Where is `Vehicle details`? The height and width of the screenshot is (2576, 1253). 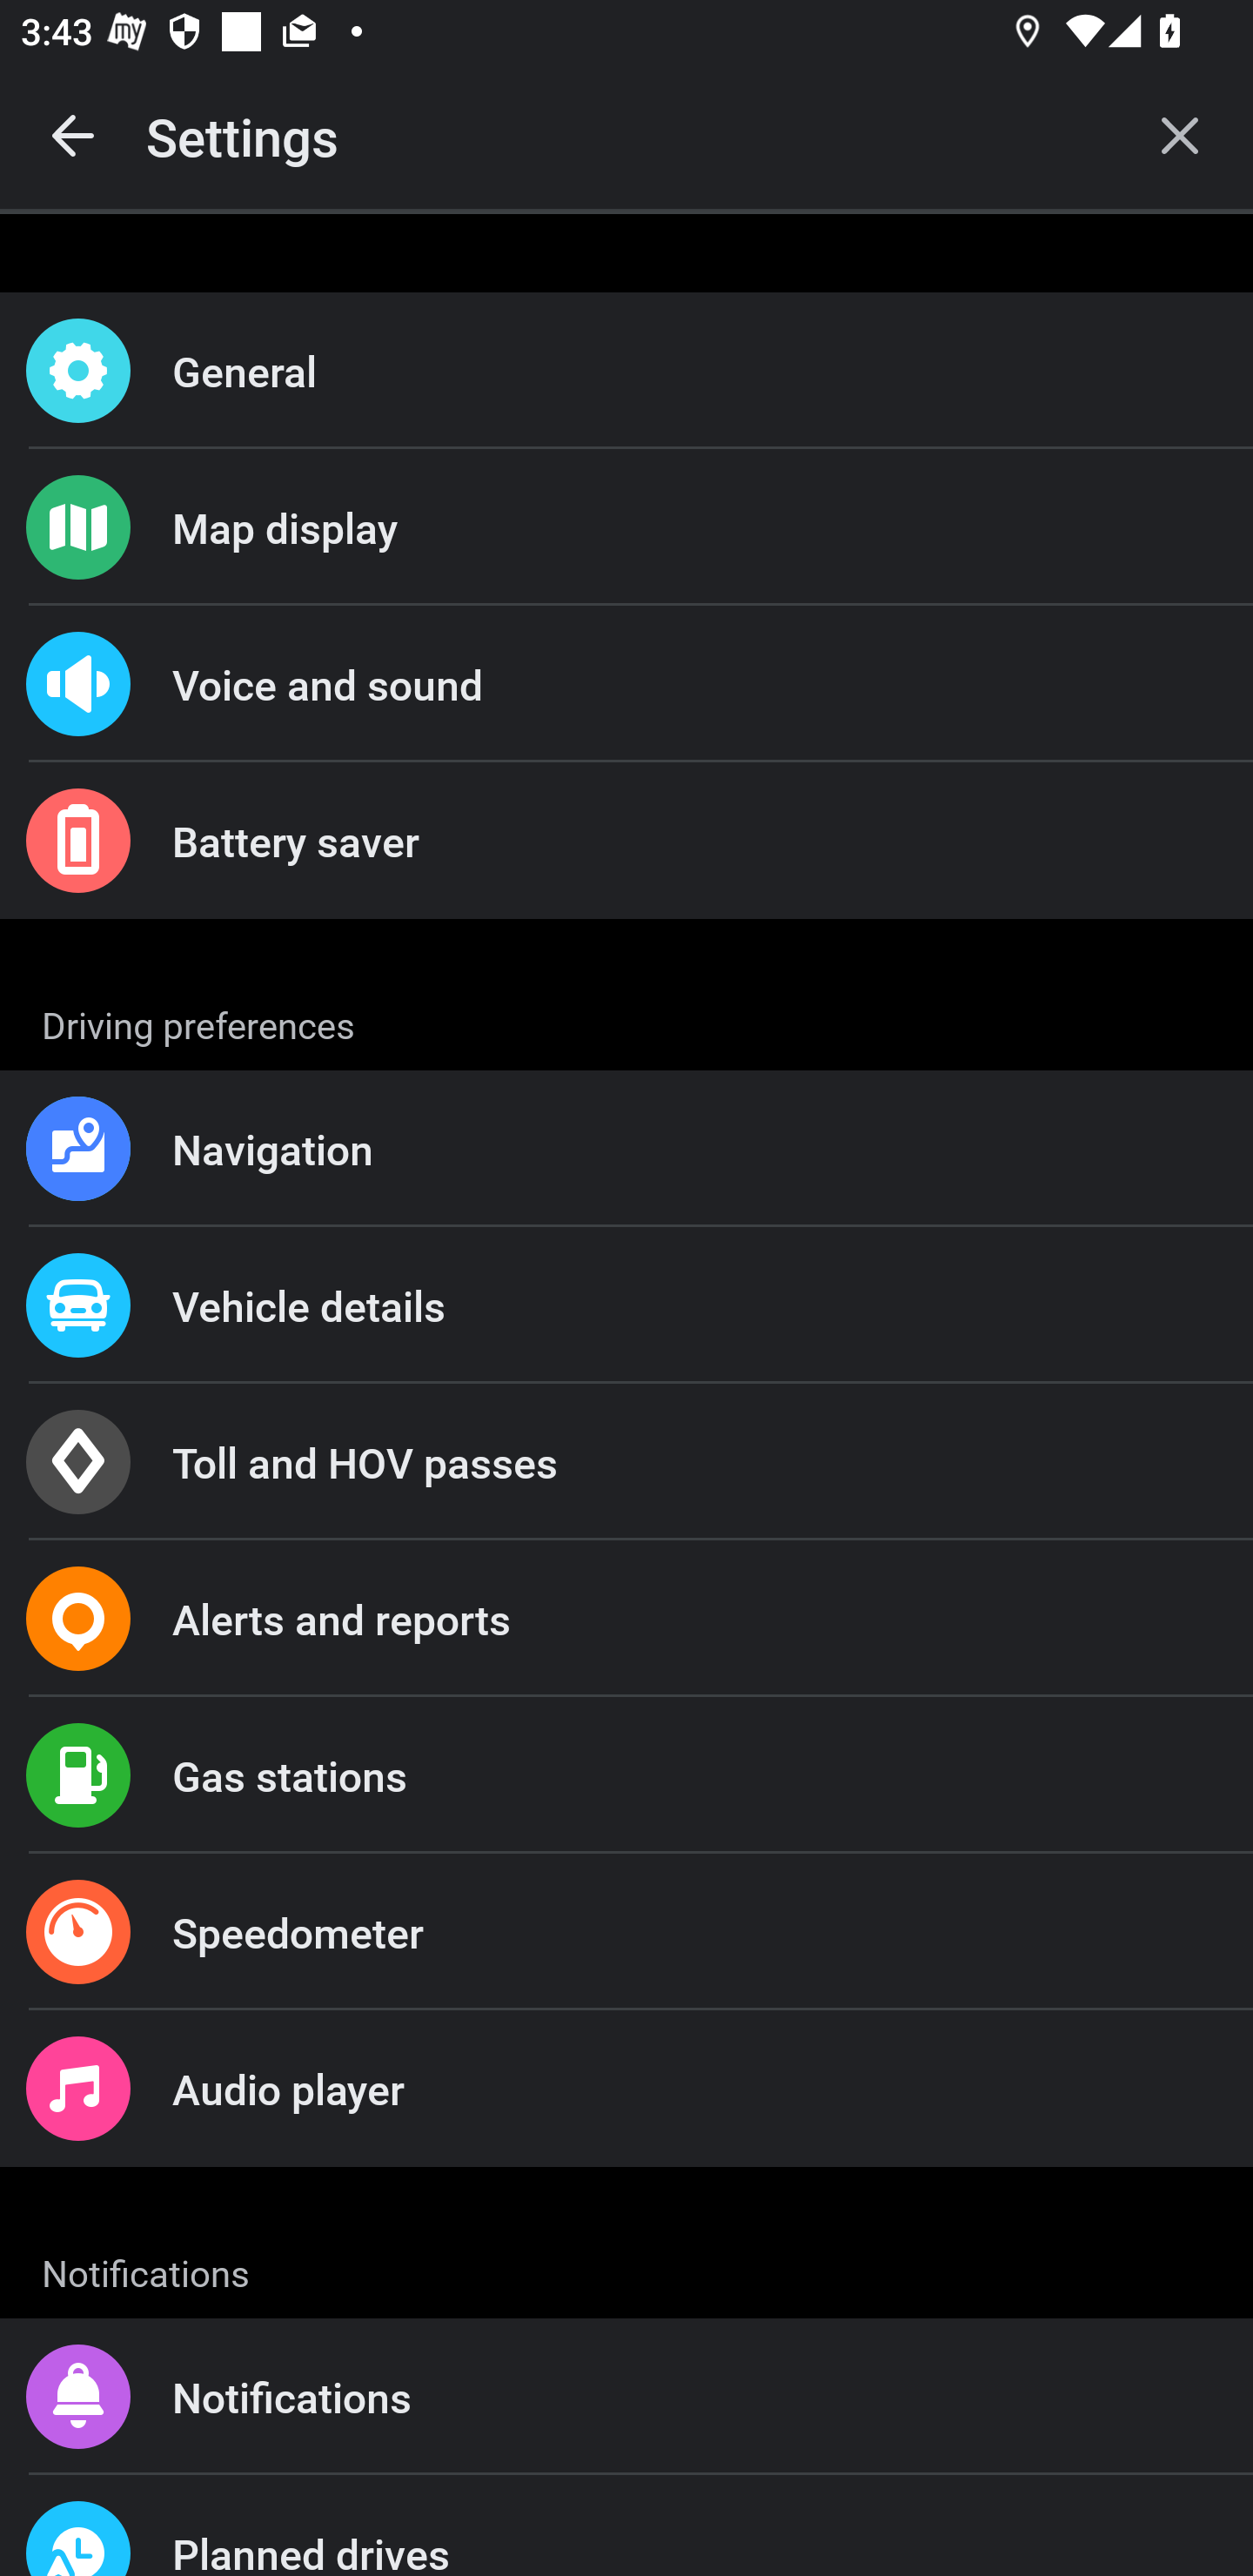 Vehicle details is located at coordinates (626, 1304).